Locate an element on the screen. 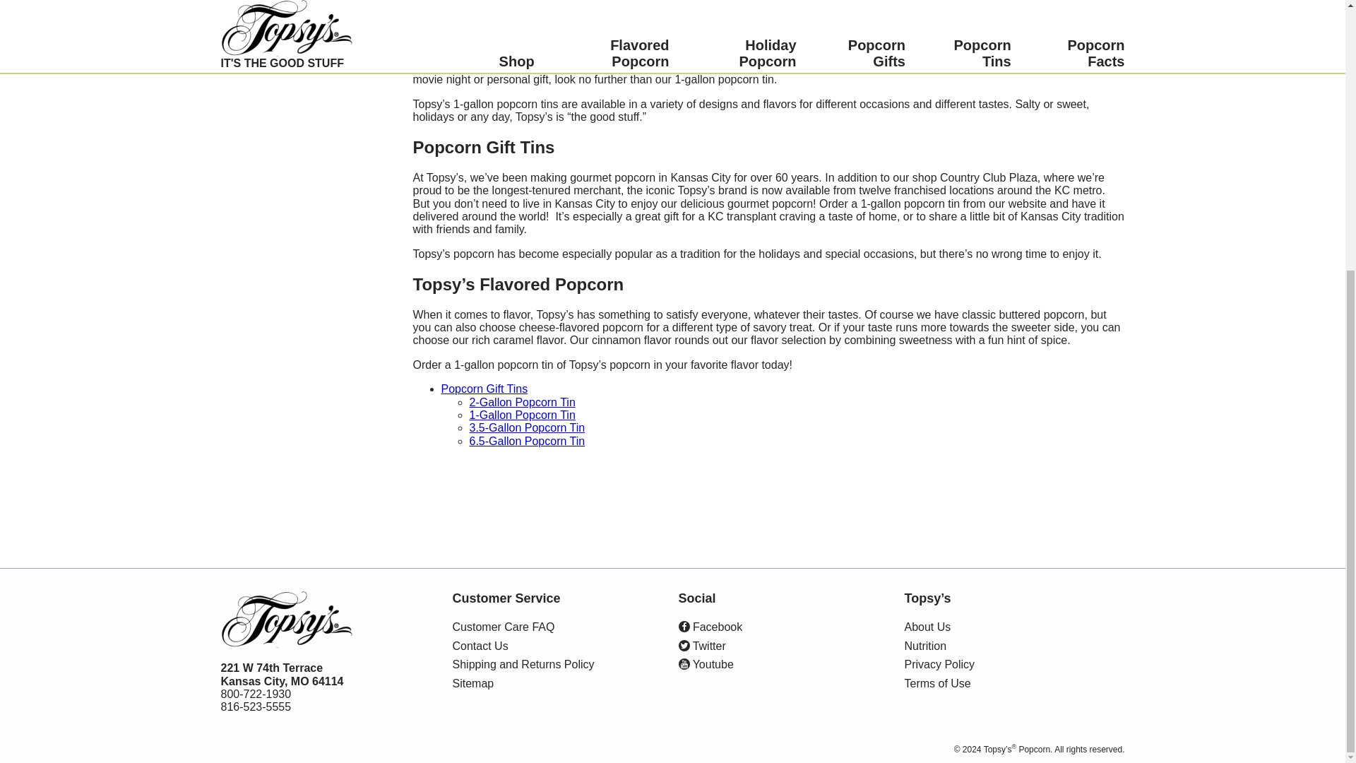 This screenshot has height=763, width=1356. Customer Care FAQ is located at coordinates (503, 627).